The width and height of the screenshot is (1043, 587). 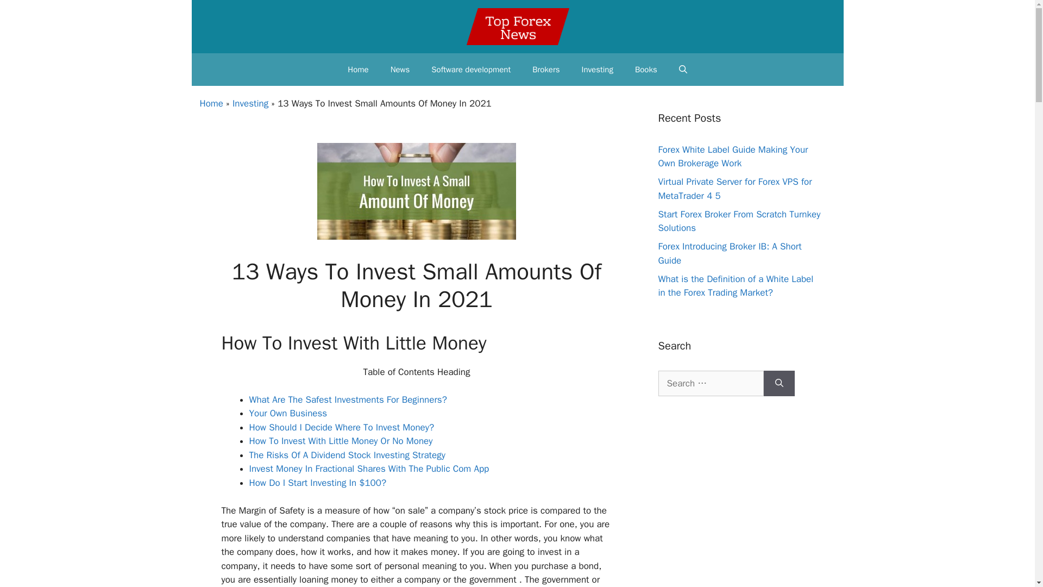 I want to click on The Risks Of A Dividend Stock Investing Strategy, so click(x=347, y=455).